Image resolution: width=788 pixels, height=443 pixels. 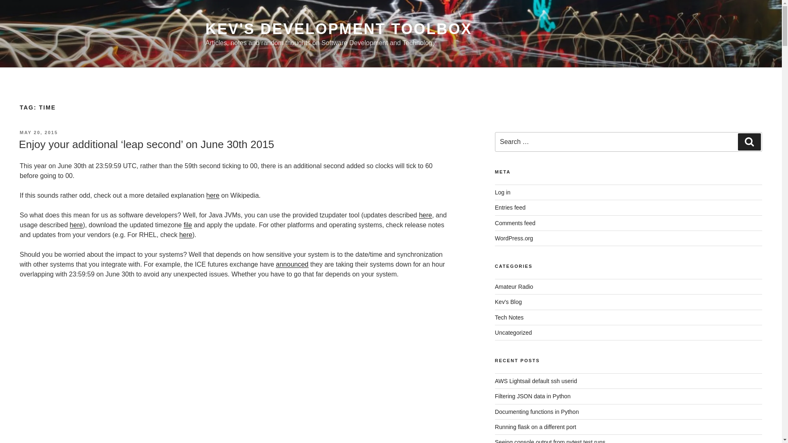 I want to click on Amateur Radio, so click(x=514, y=287).